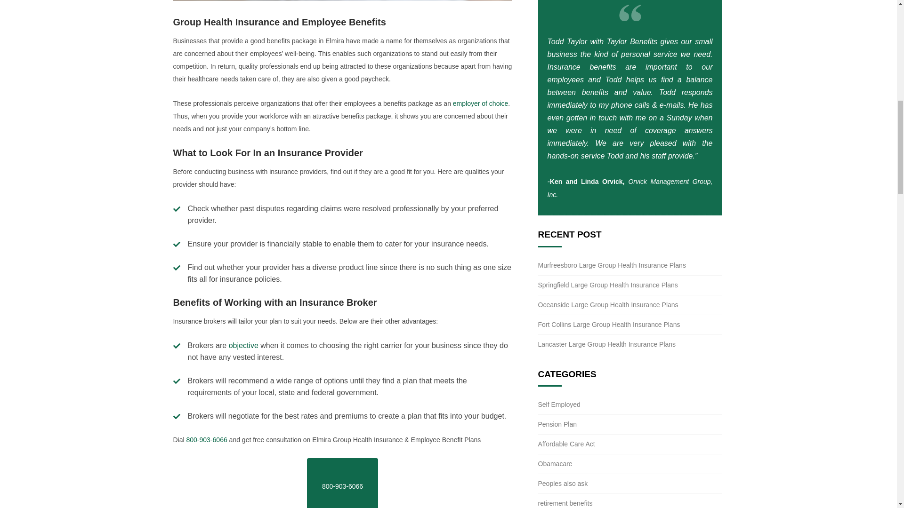 This screenshot has width=904, height=508. What do you see at coordinates (566, 444) in the screenshot?
I see `Affordable Care Act` at bounding box center [566, 444].